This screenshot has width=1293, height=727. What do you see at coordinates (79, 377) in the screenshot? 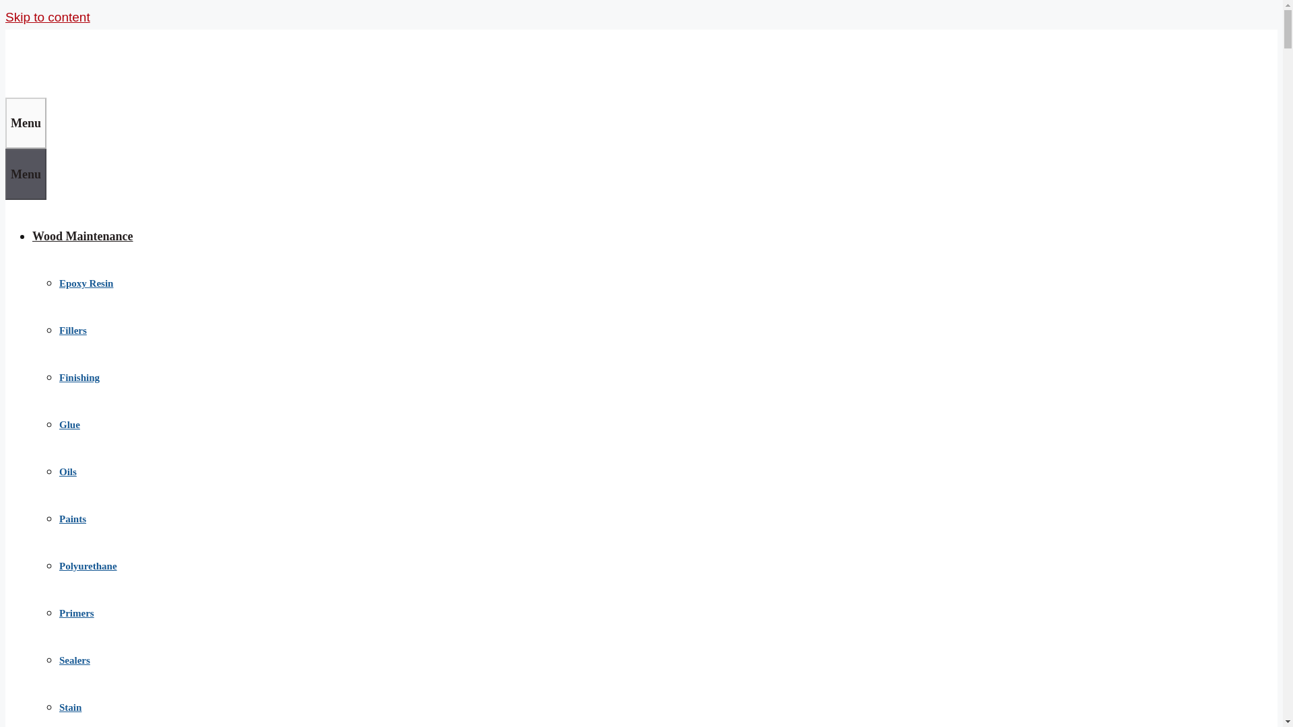
I see `Finishing` at bounding box center [79, 377].